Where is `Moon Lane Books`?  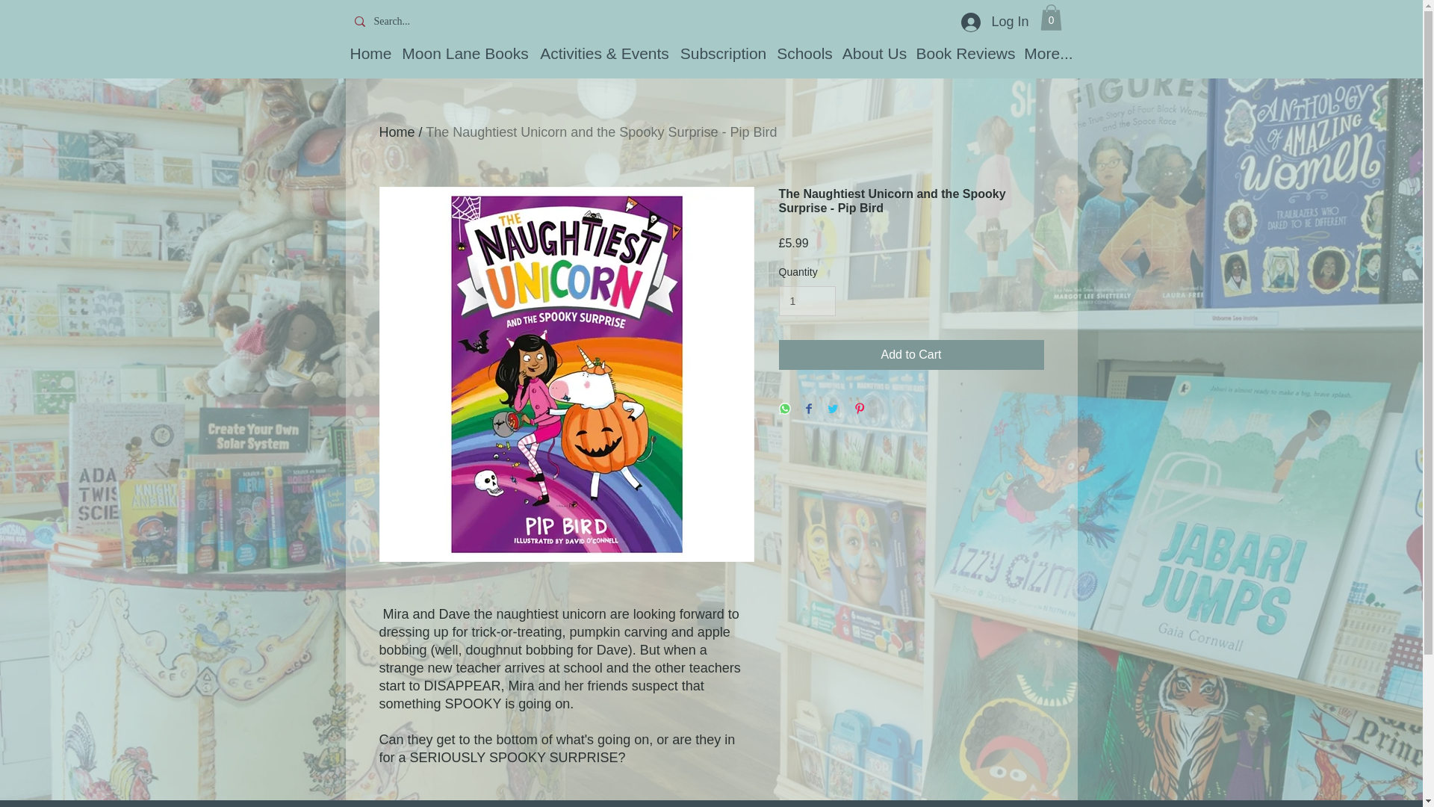
Moon Lane Books is located at coordinates (465, 54).